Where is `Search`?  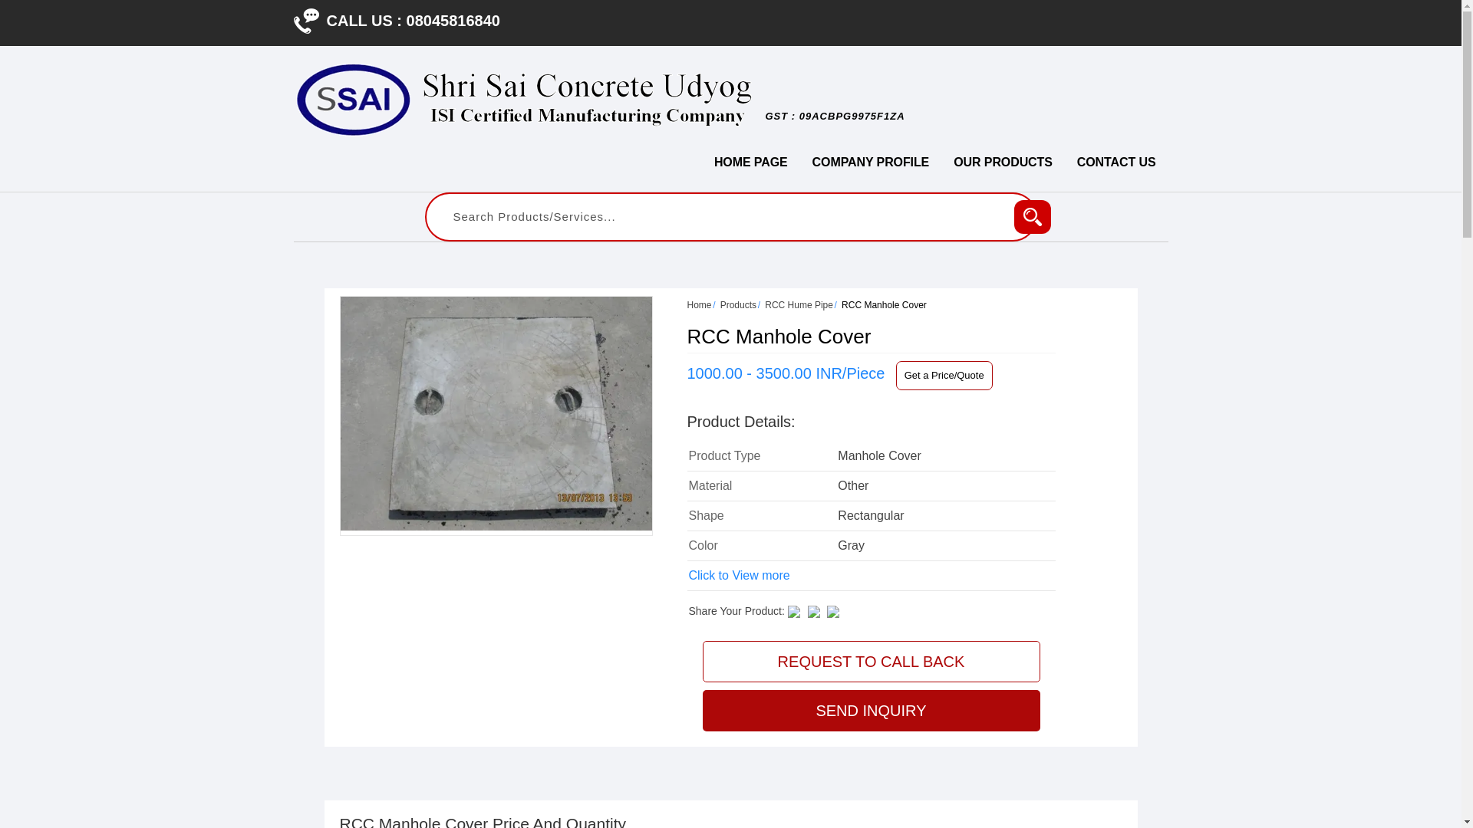
Search is located at coordinates (1033, 216).